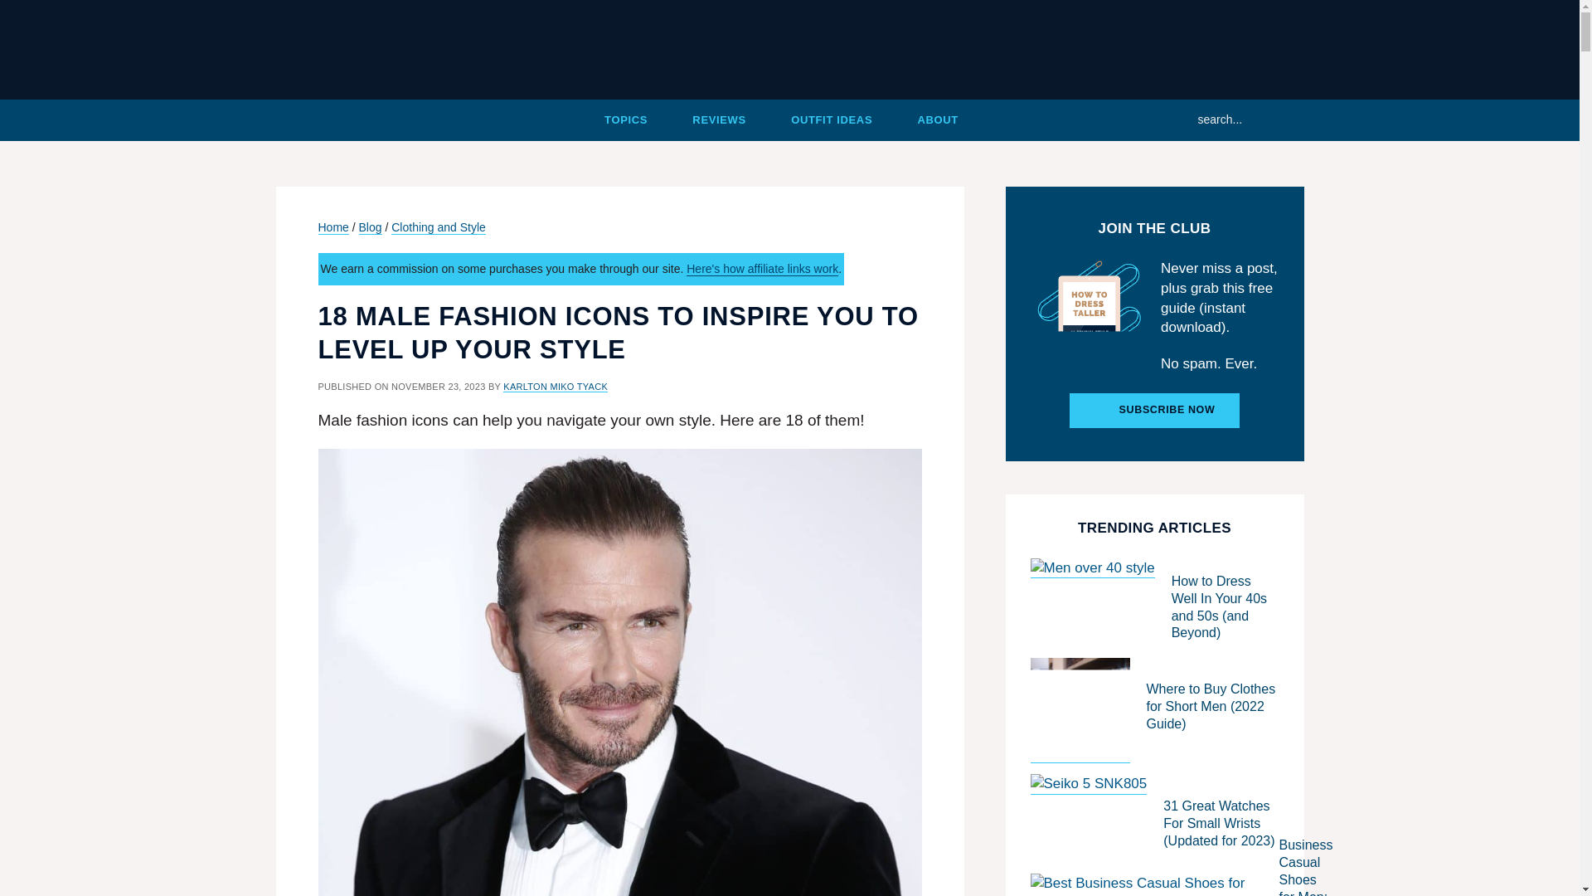 Image resolution: width=1592 pixels, height=896 pixels. I want to click on TOPICS, so click(626, 119).